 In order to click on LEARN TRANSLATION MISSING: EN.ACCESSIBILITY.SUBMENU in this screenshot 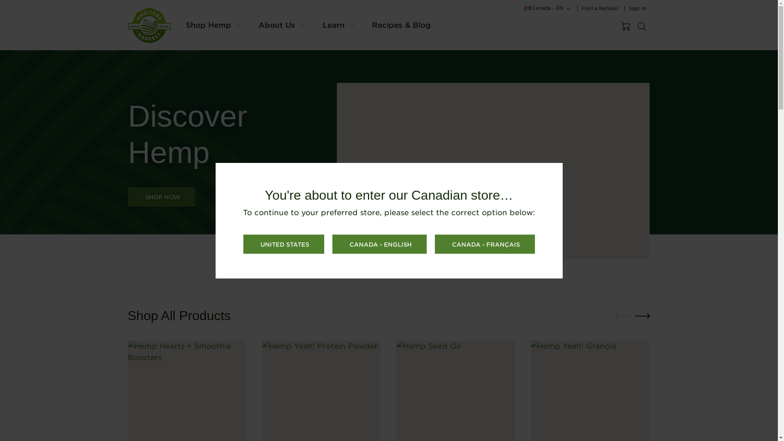, I will do `click(352, 26)`.